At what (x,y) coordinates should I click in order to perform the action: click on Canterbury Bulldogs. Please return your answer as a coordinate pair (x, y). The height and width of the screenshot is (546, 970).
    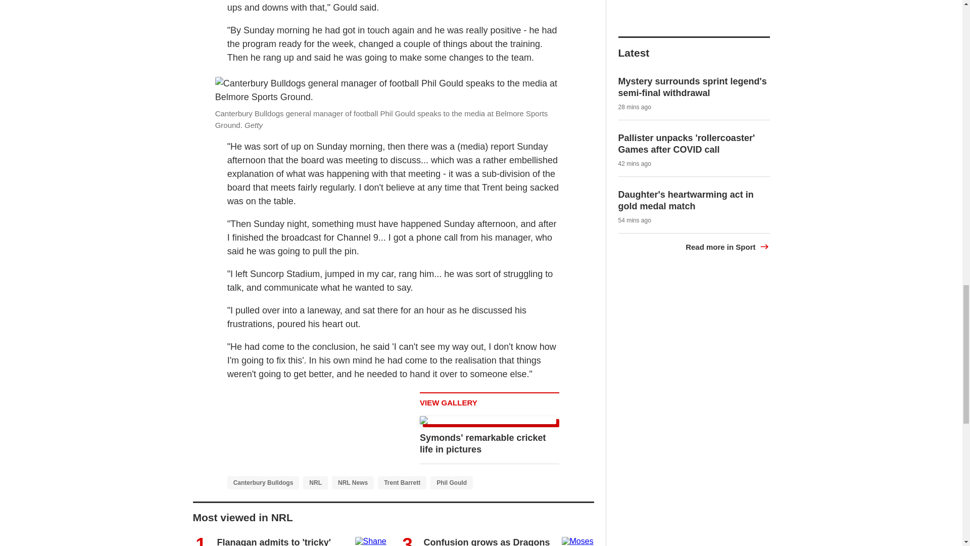
    Looking at the image, I should click on (263, 482).